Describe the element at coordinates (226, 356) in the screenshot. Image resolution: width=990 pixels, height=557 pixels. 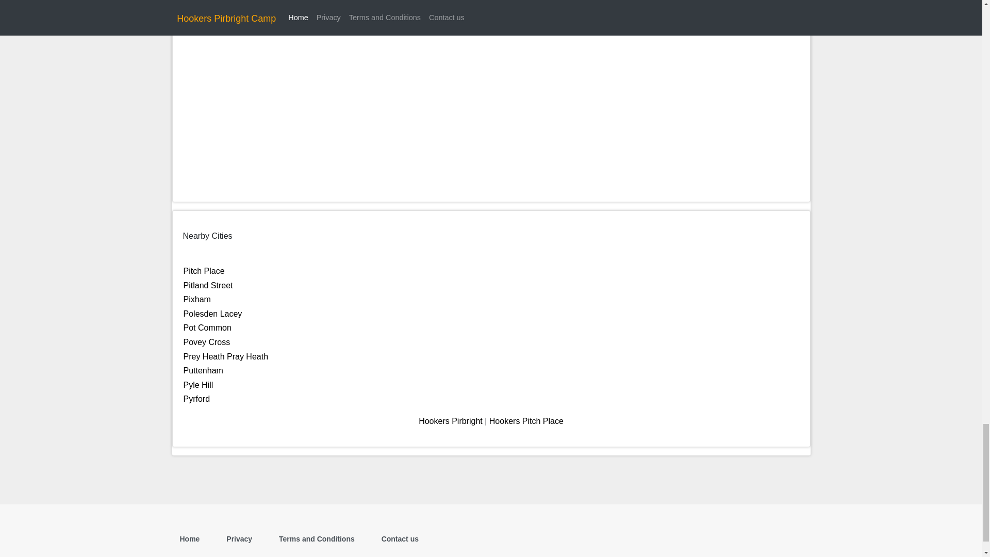
I see `Prey Heath Pray Heath` at that location.